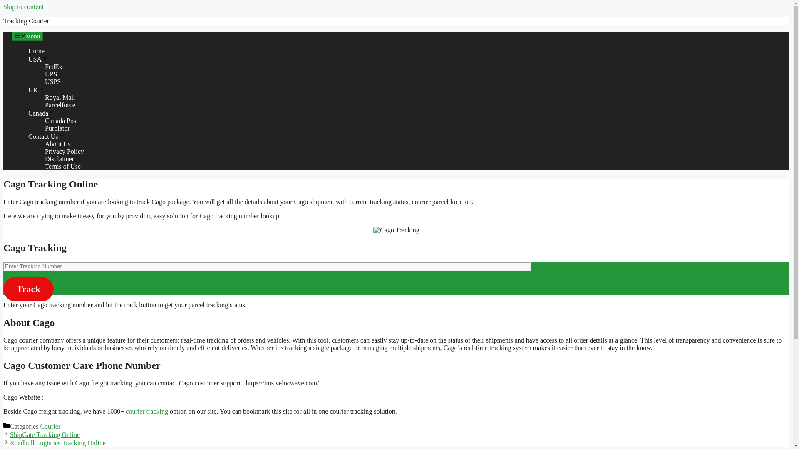 Image resolution: width=799 pixels, height=449 pixels. What do you see at coordinates (146, 411) in the screenshot?
I see `courier tracking` at bounding box center [146, 411].